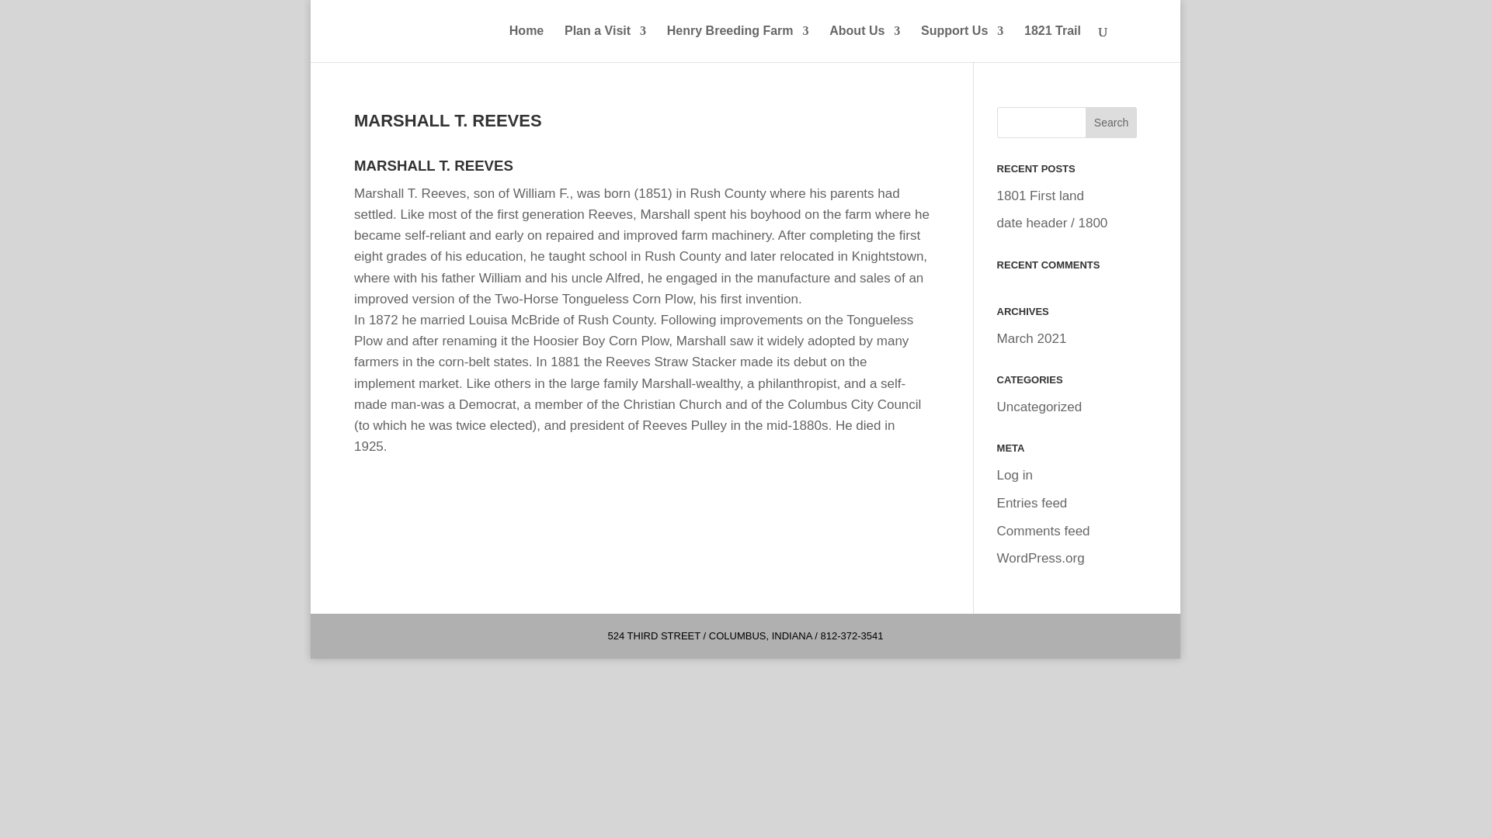 This screenshot has width=1491, height=838. Describe the element at coordinates (962, 43) in the screenshot. I see `Support Us` at that location.